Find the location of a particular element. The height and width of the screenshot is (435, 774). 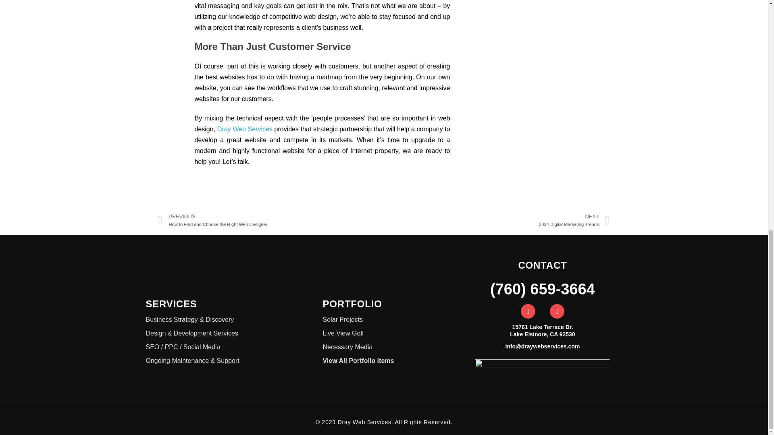

Solar Projects is located at coordinates (245, 129).